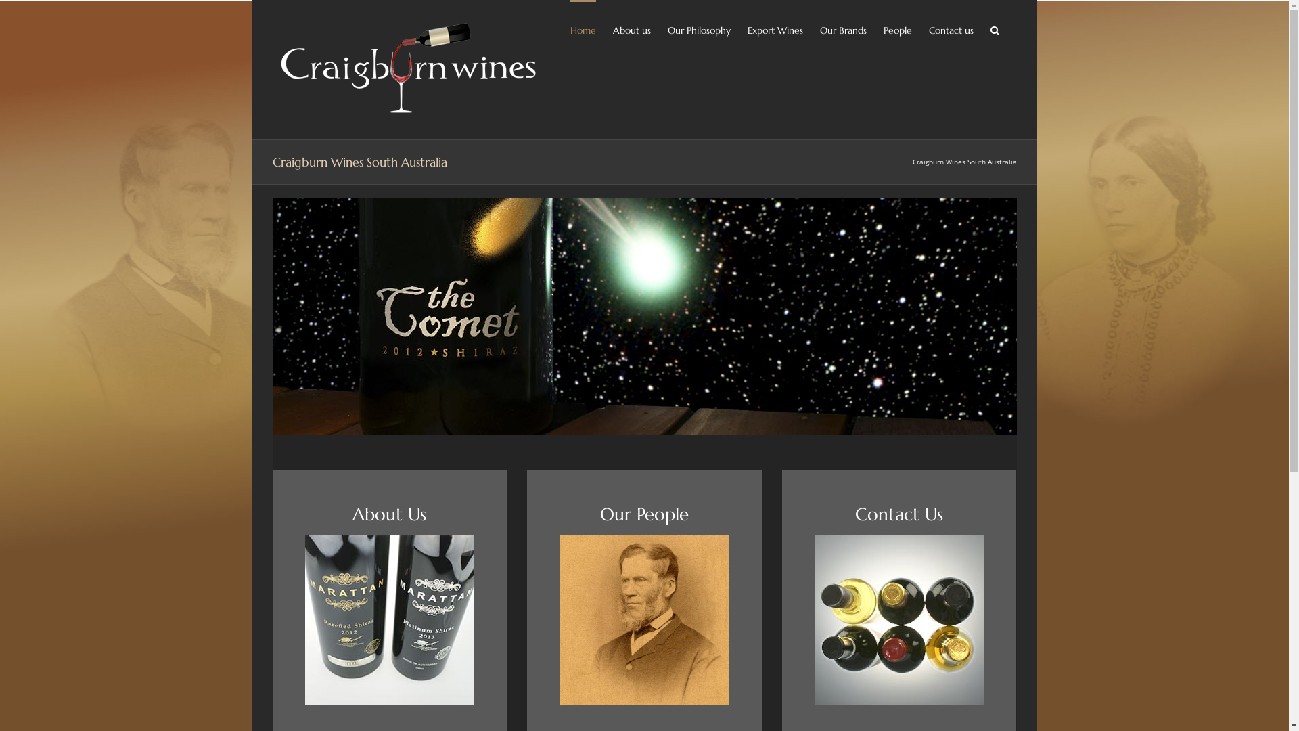  I want to click on Home, so click(583, 29).